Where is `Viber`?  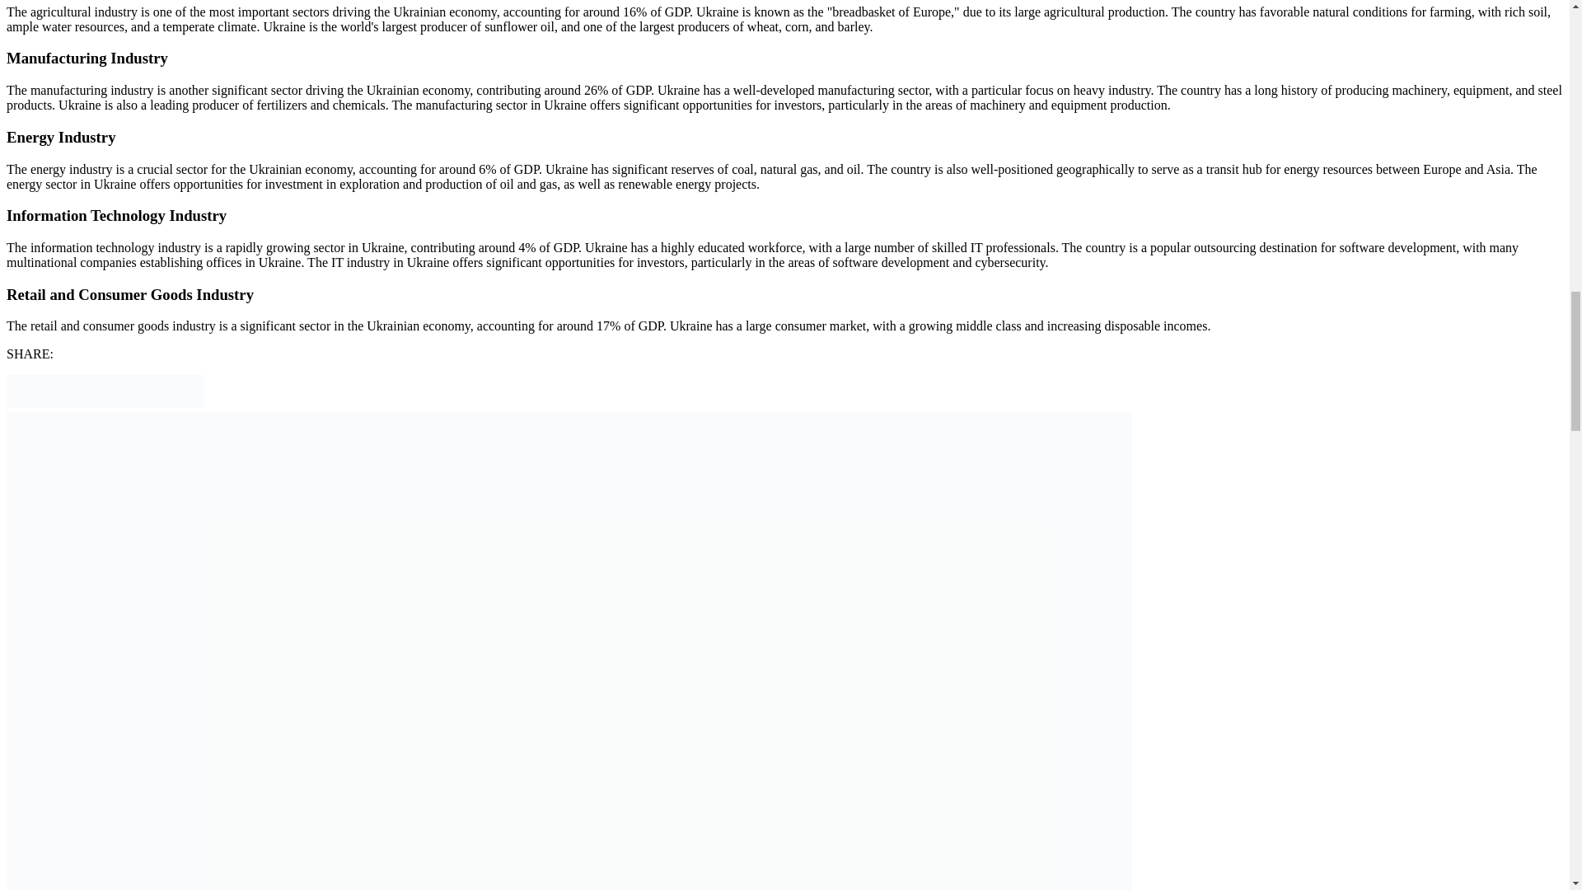 Viber is located at coordinates (155, 402).